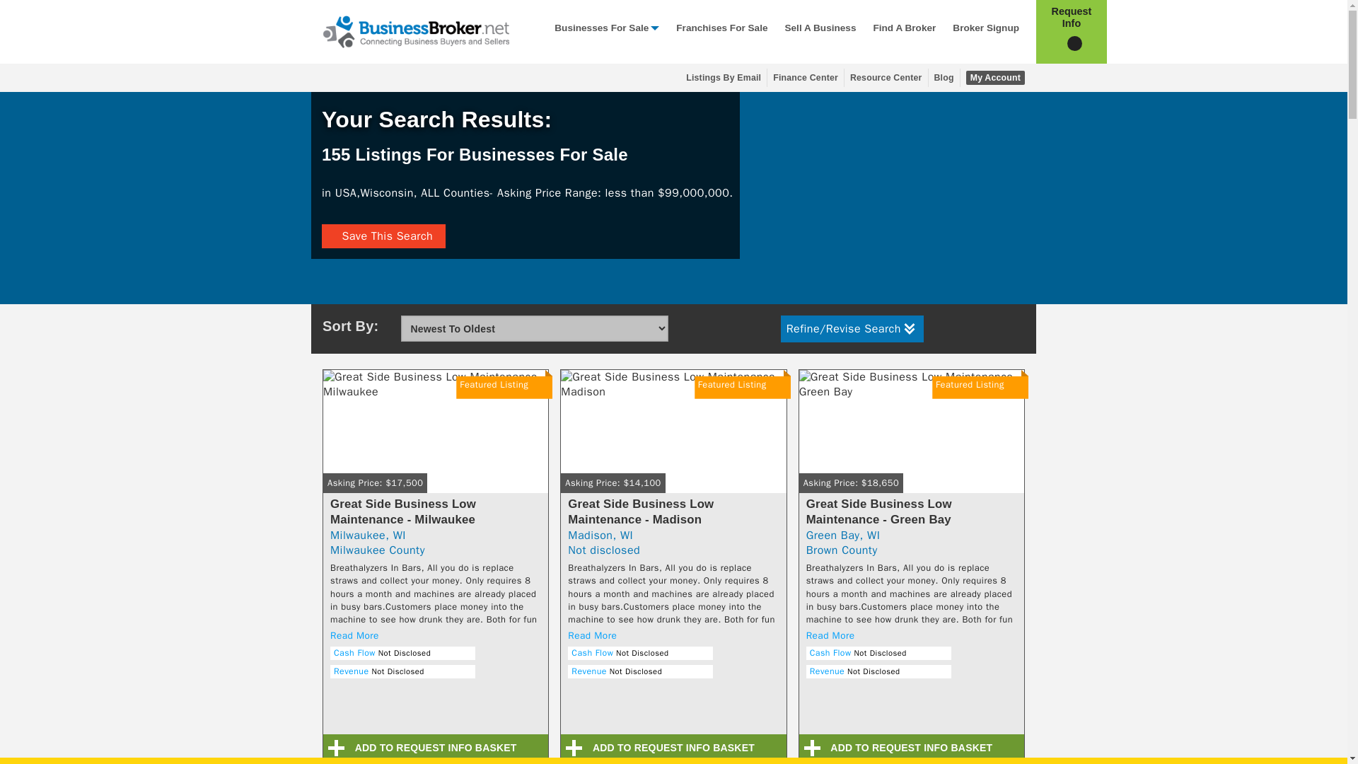 The width and height of the screenshot is (1358, 764). I want to click on Find A Broker, so click(904, 30).